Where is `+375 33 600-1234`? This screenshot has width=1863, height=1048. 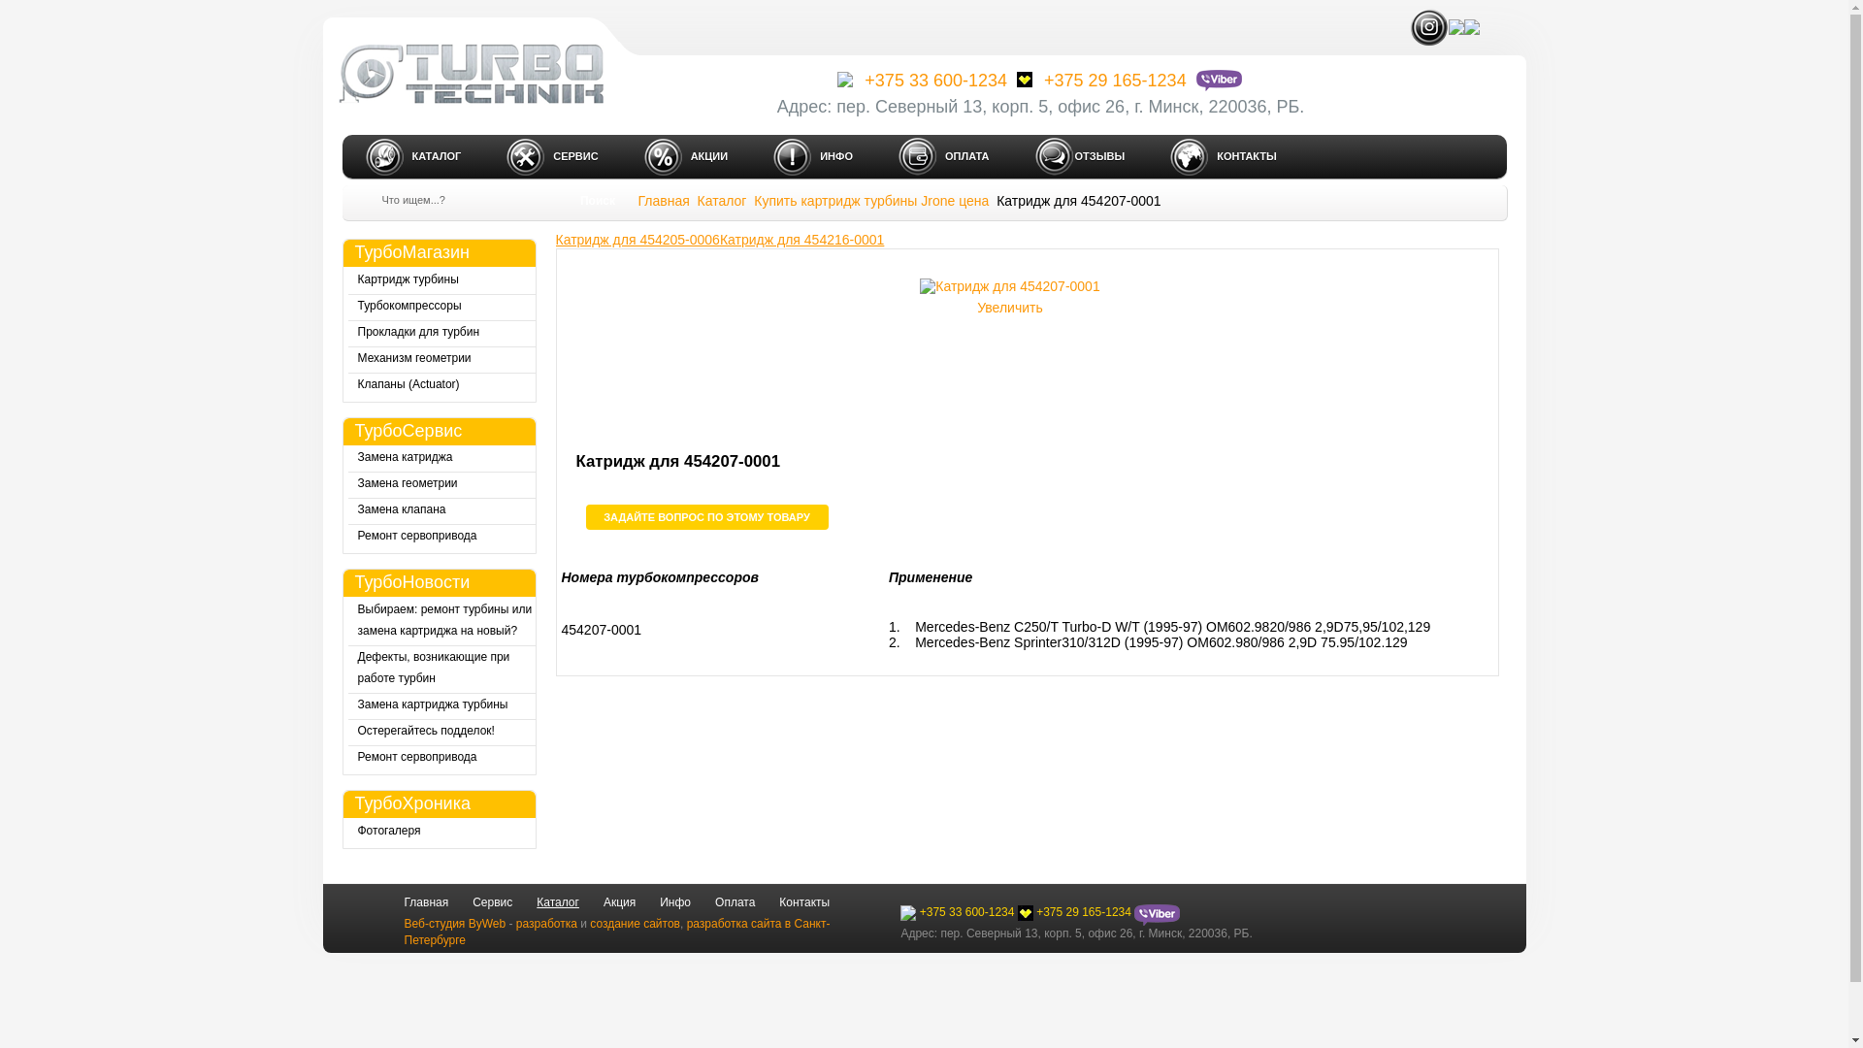
+375 33 600-1234 is located at coordinates (920, 81).